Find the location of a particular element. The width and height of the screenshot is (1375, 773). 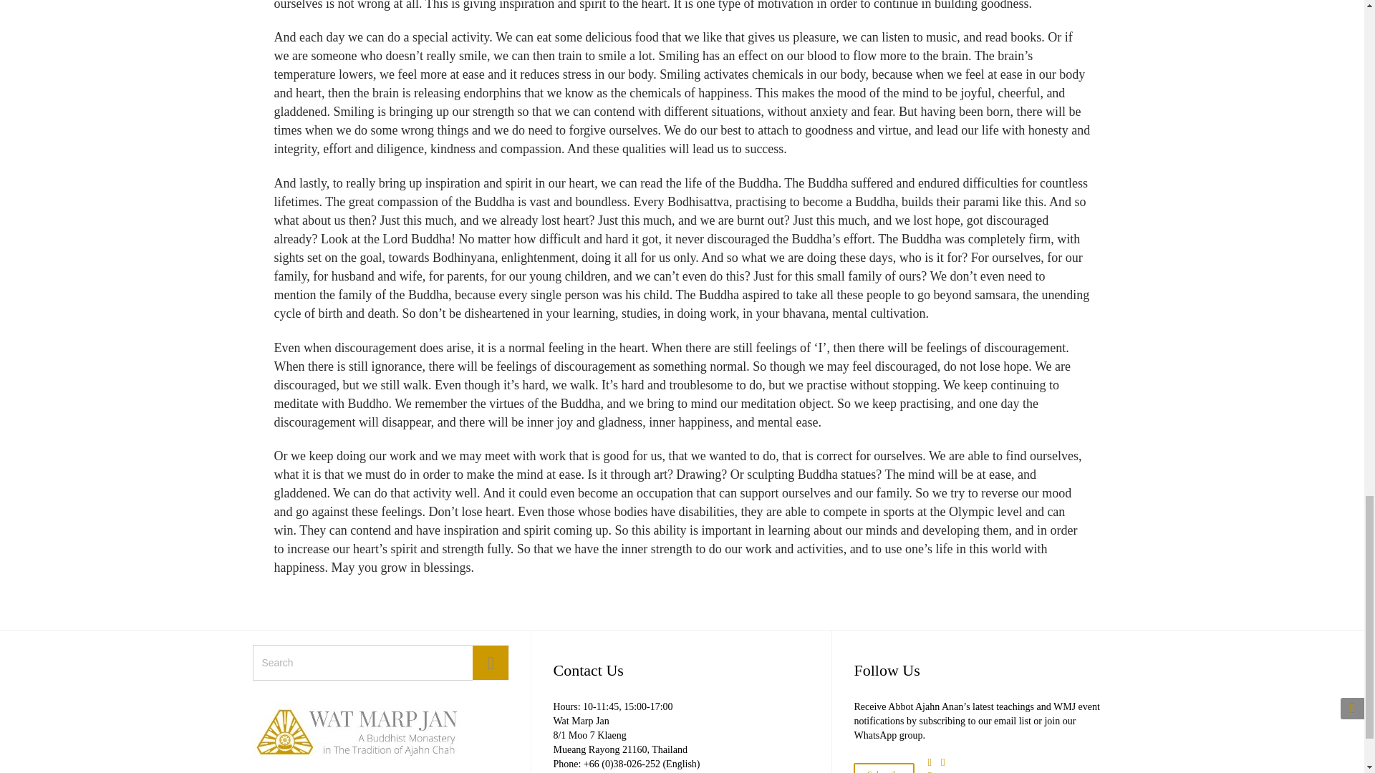

Search is located at coordinates (490, 663).